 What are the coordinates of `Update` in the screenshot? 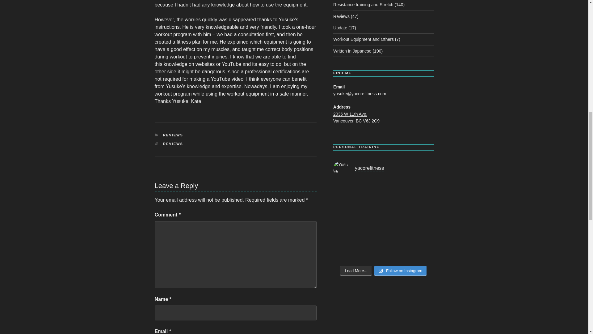 It's located at (340, 28).